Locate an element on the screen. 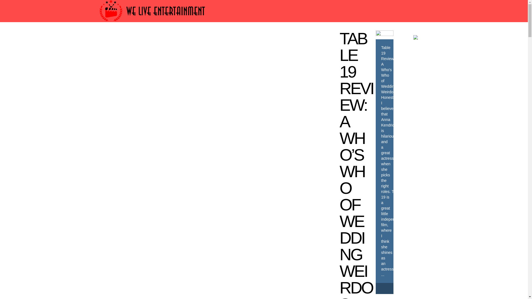 The image size is (532, 299). HOME is located at coordinates (119, 38).